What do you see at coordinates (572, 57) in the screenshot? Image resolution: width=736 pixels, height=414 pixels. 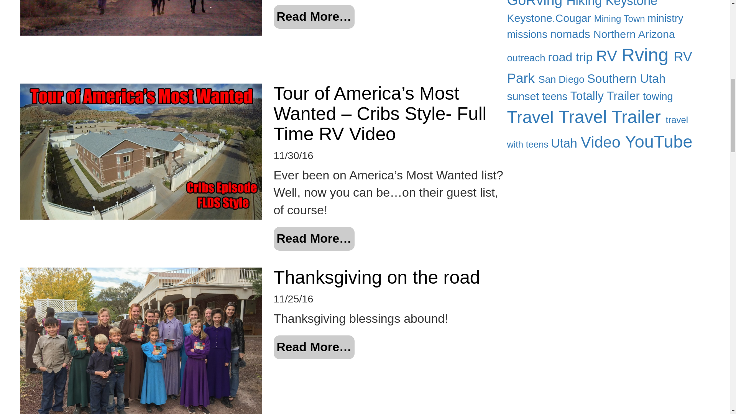 I see `road trip` at bounding box center [572, 57].